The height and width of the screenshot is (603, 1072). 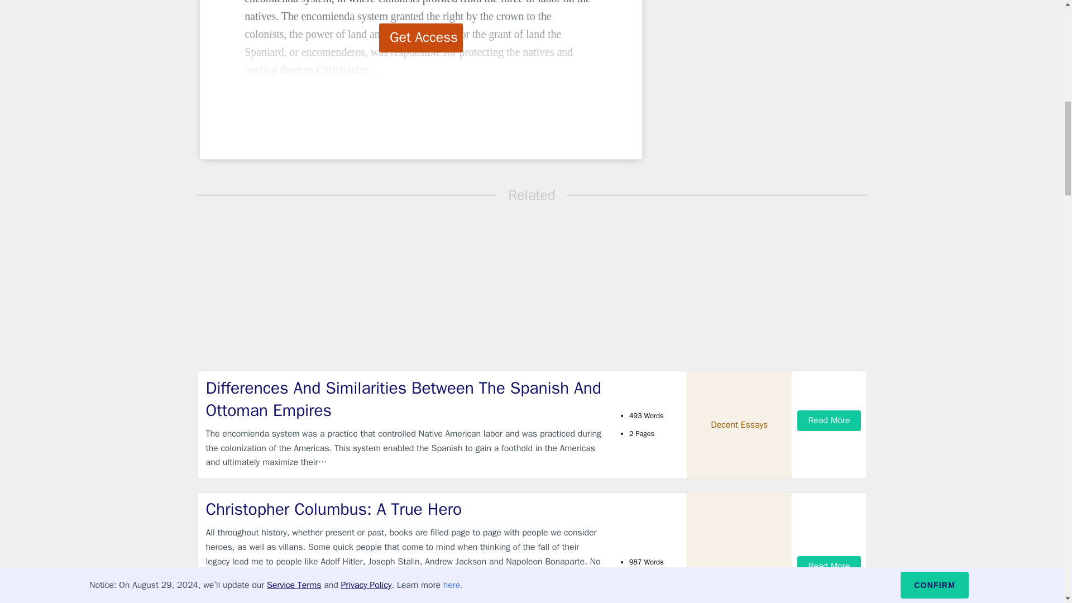 What do you see at coordinates (829, 566) in the screenshot?
I see `Read More` at bounding box center [829, 566].